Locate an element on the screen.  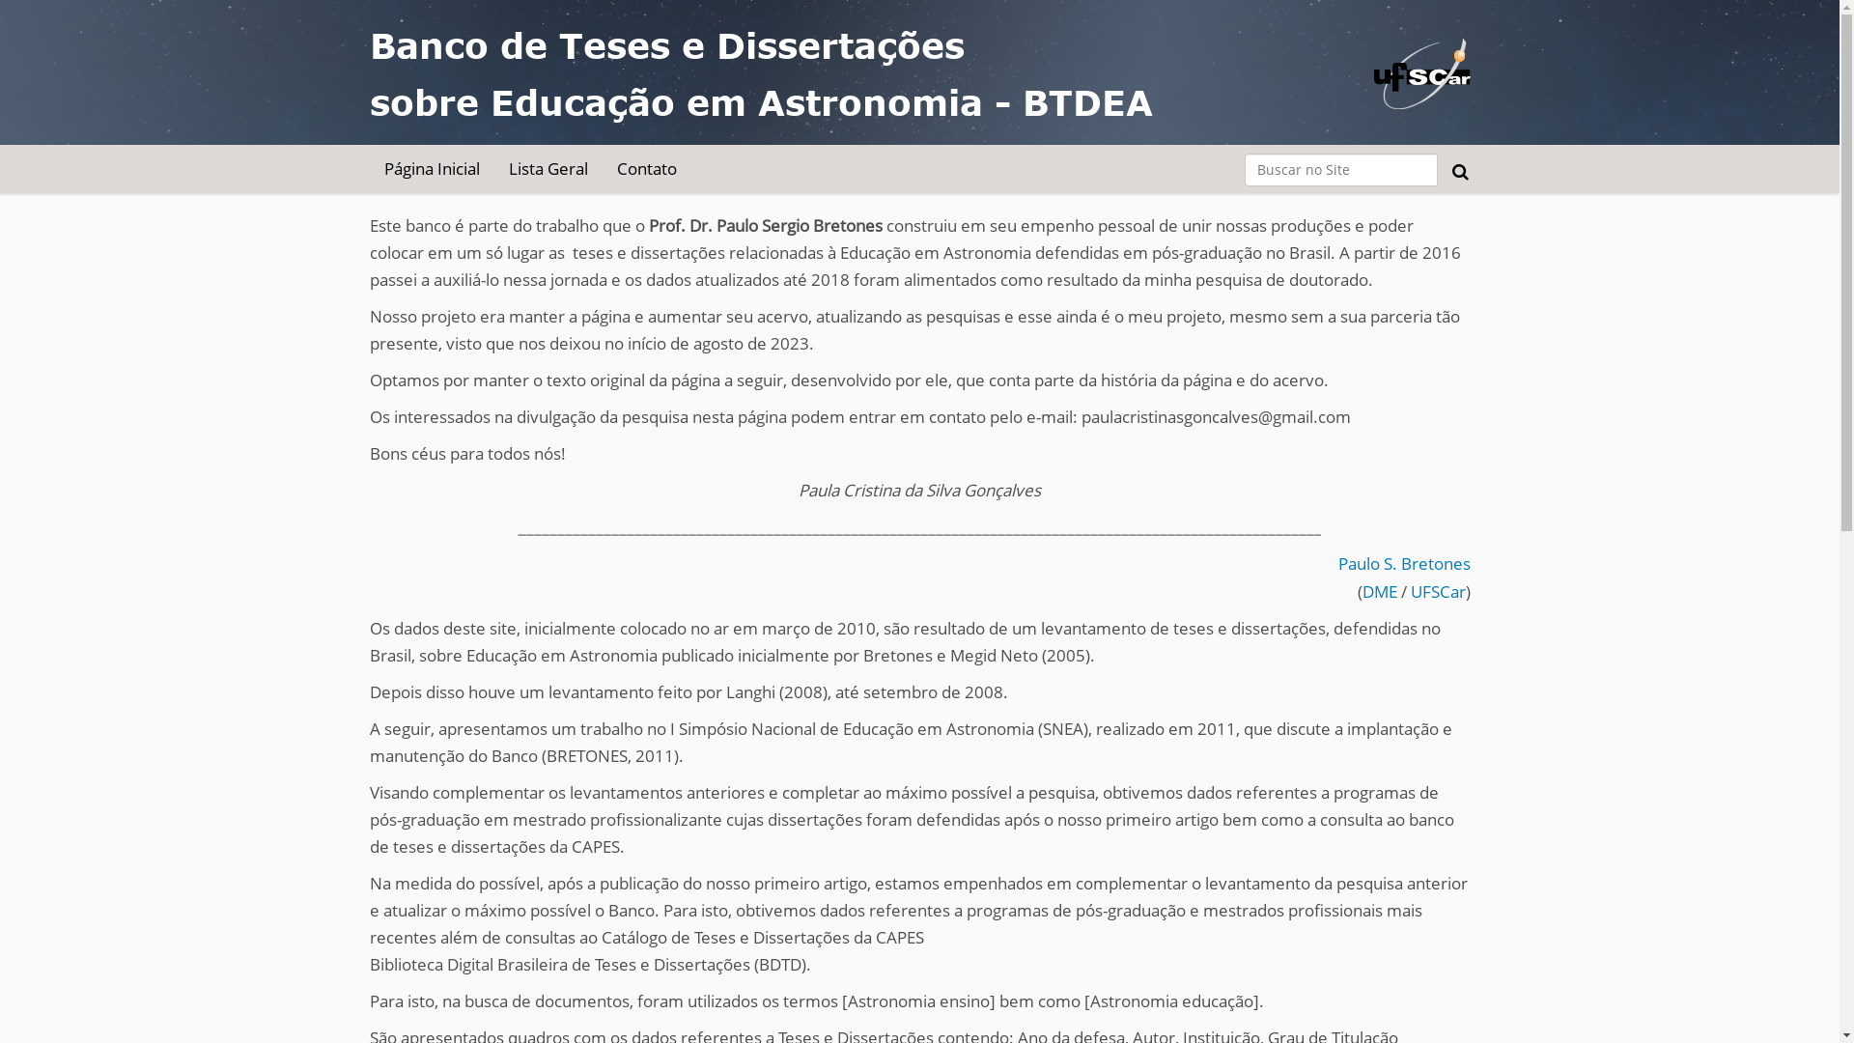
DME is located at coordinates (1379, 591).